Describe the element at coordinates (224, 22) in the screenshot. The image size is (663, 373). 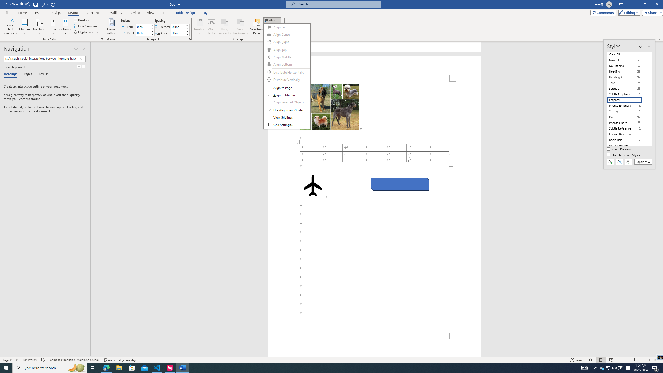
I see `Bring Forward` at that location.